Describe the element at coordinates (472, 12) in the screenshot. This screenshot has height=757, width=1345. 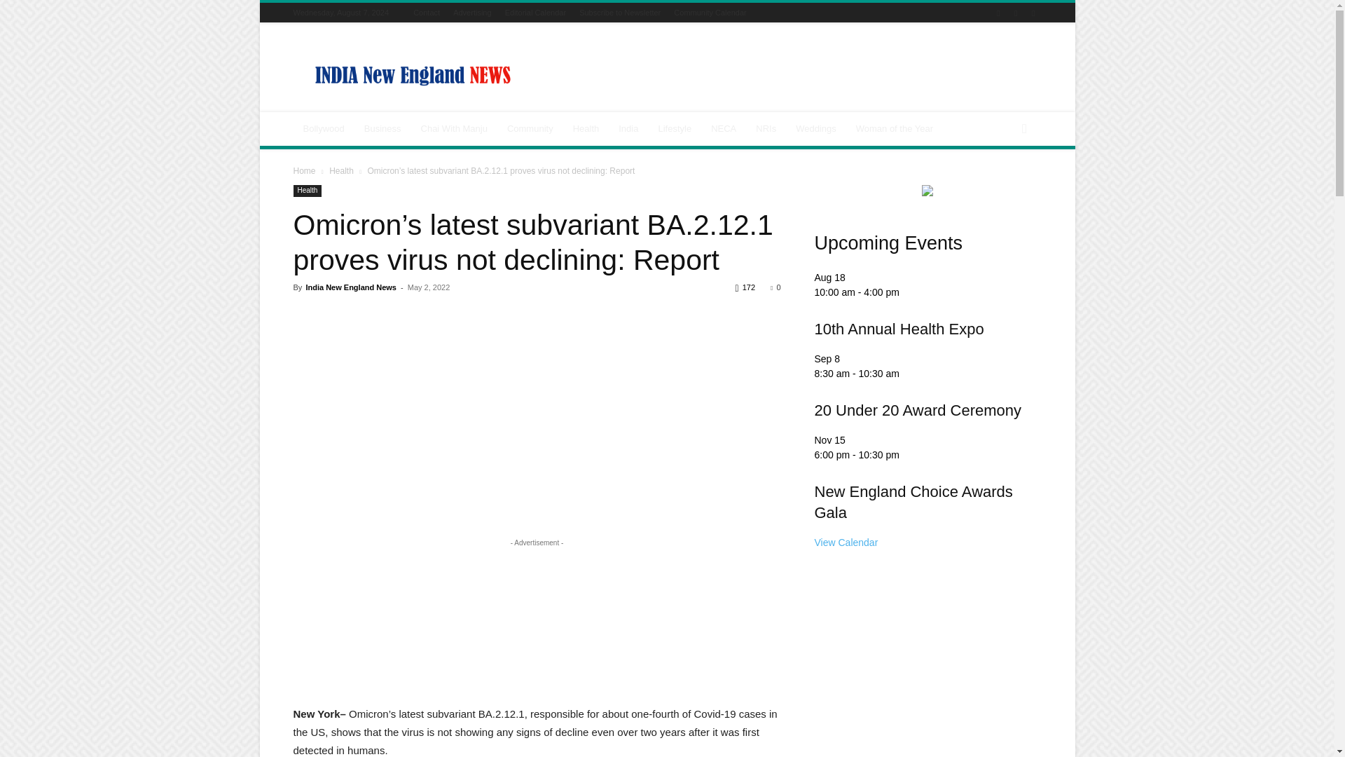
I see `Advertising` at that location.